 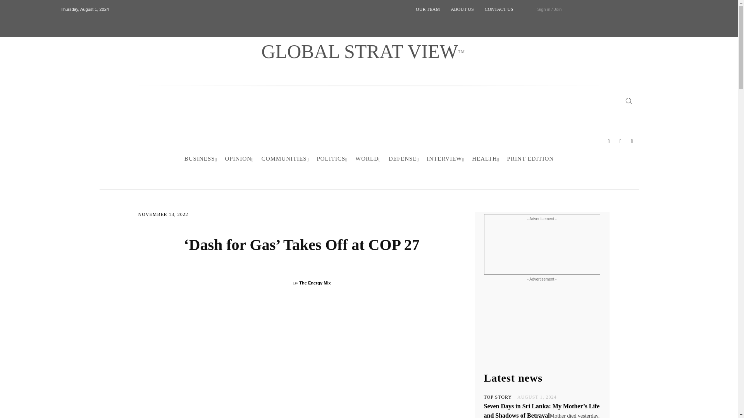 What do you see at coordinates (428, 9) in the screenshot?
I see `OUR TEAM` at bounding box center [428, 9].